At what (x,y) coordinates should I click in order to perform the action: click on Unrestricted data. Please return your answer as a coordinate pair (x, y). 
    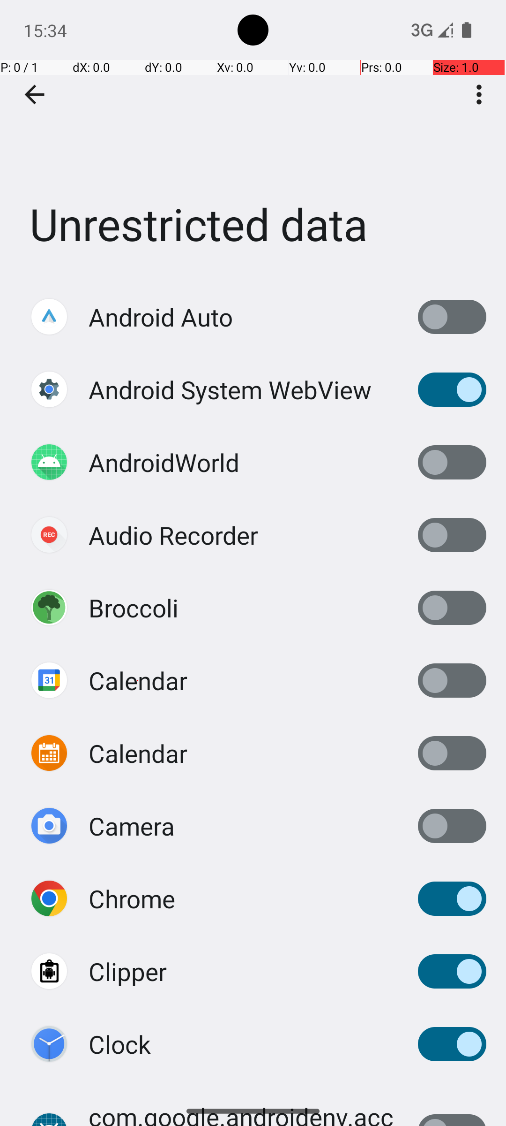
    Looking at the image, I should click on (253, 140).